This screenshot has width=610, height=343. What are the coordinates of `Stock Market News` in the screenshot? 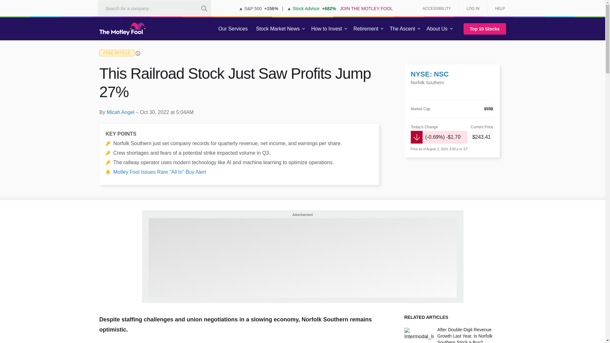 It's located at (278, 29).